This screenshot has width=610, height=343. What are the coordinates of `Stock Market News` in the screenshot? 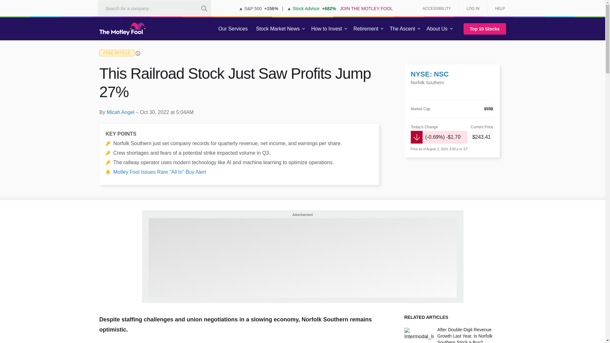 It's located at (278, 29).